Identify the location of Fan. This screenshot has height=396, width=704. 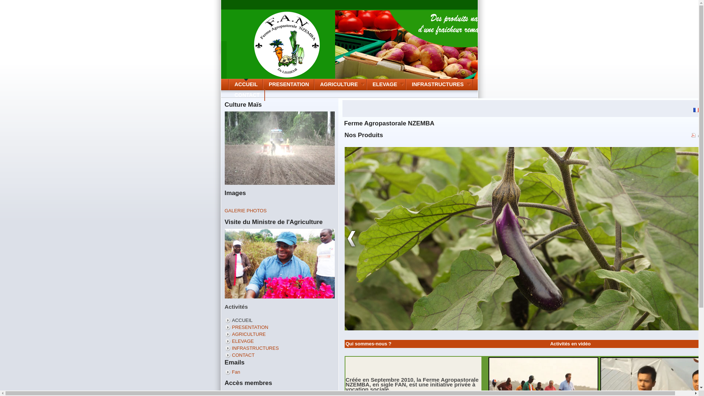
(236, 372).